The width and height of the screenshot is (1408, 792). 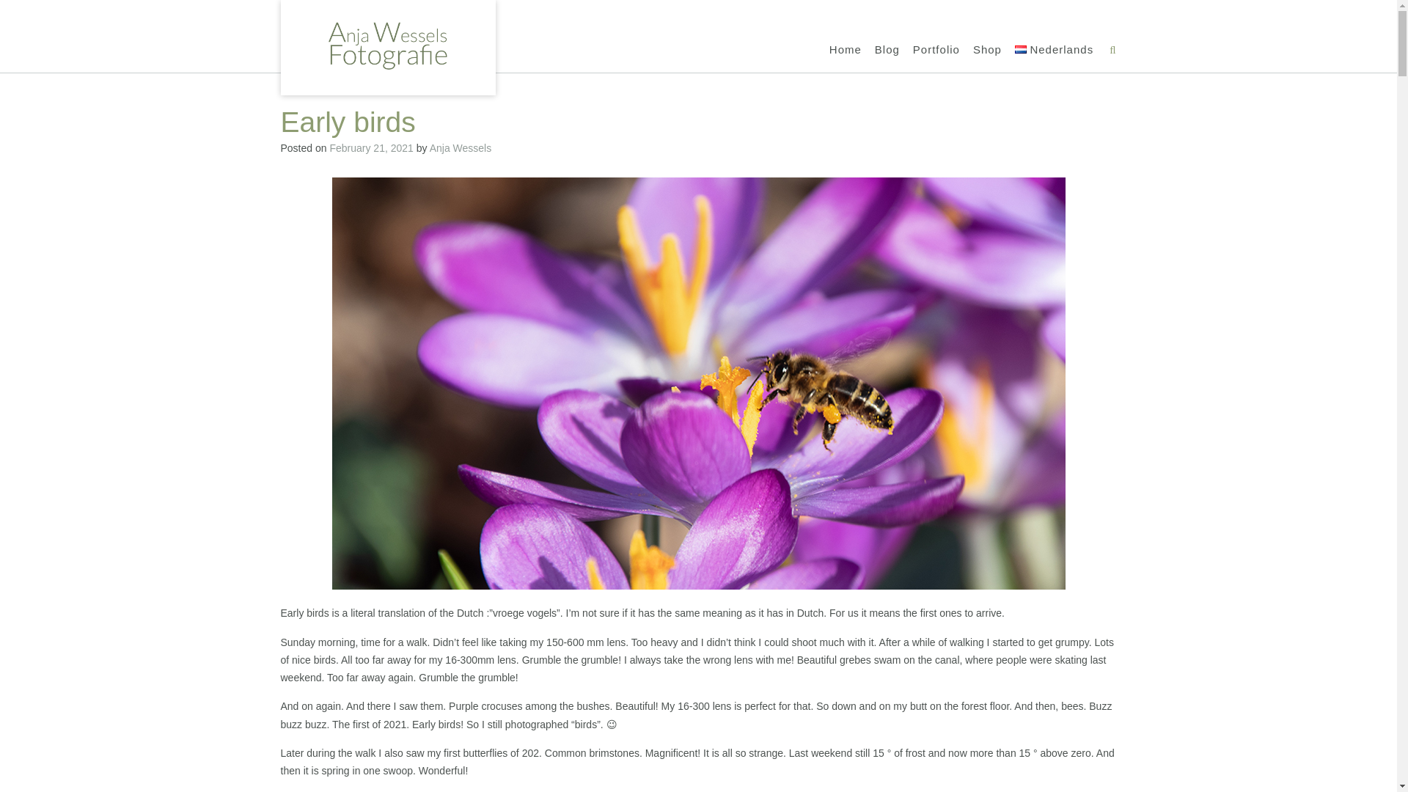 I want to click on Shop, so click(x=987, y=50).